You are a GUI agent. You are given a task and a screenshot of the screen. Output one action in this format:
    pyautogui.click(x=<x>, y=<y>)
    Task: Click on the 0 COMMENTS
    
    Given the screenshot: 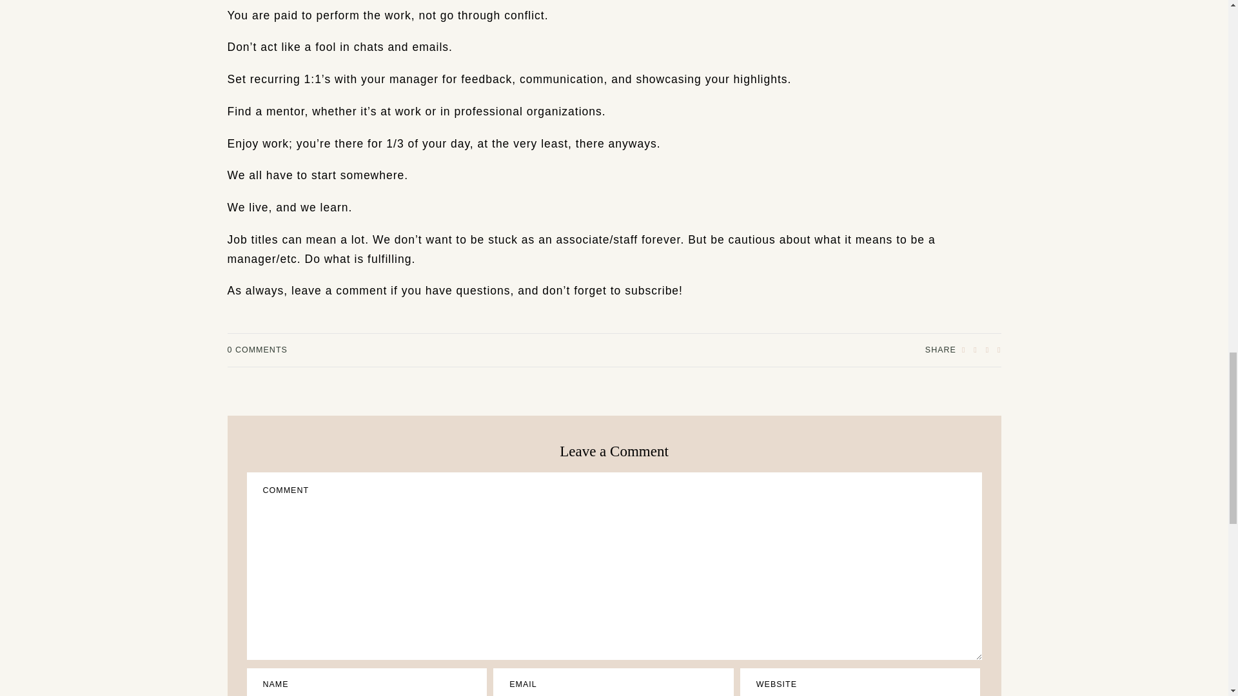 What is the action you would take?
    pyautogui.click(x=257, y=349)
    